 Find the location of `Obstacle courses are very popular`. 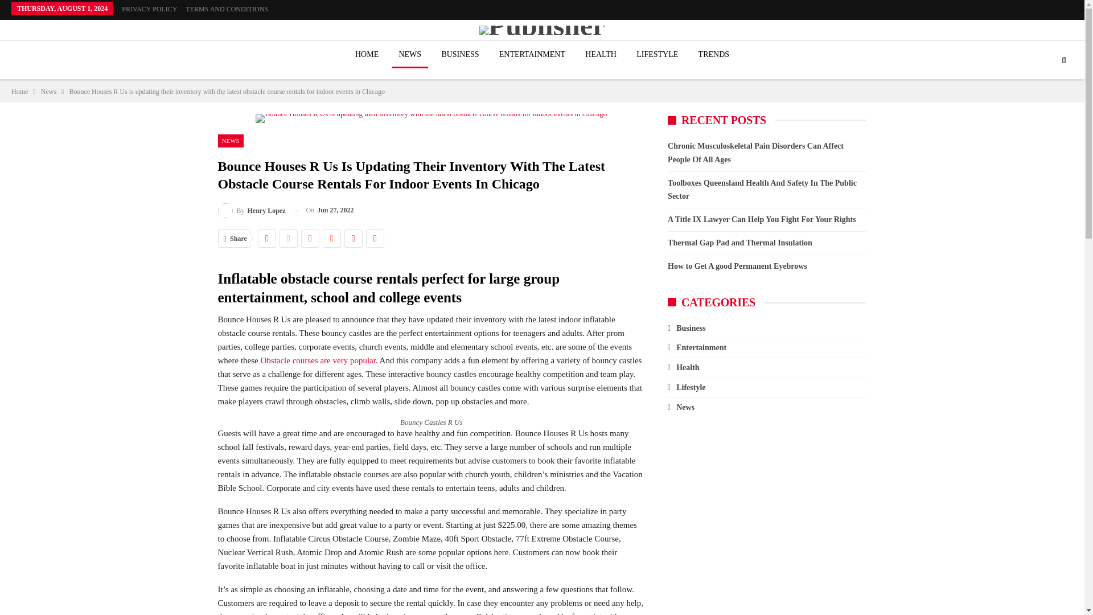

Obstacle courses are very popular is located at coordinates (317, 360).